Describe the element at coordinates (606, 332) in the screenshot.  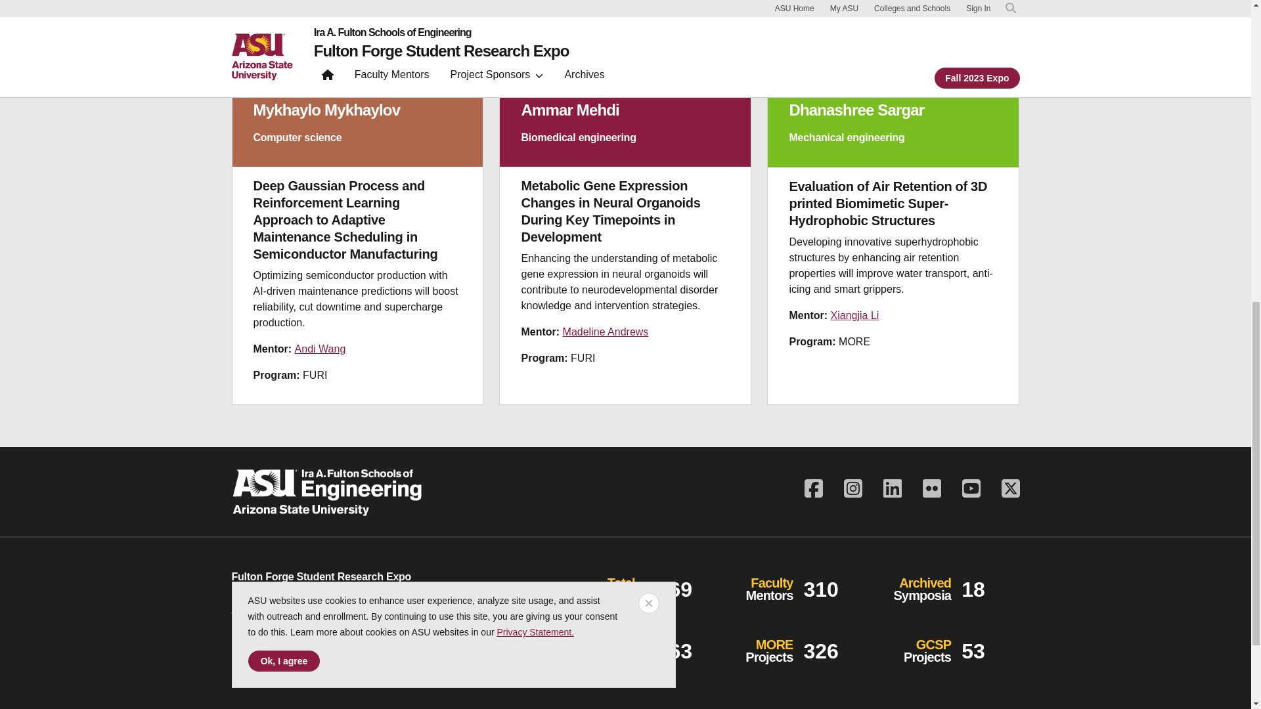
I see `Madeline Andrews` at that location.